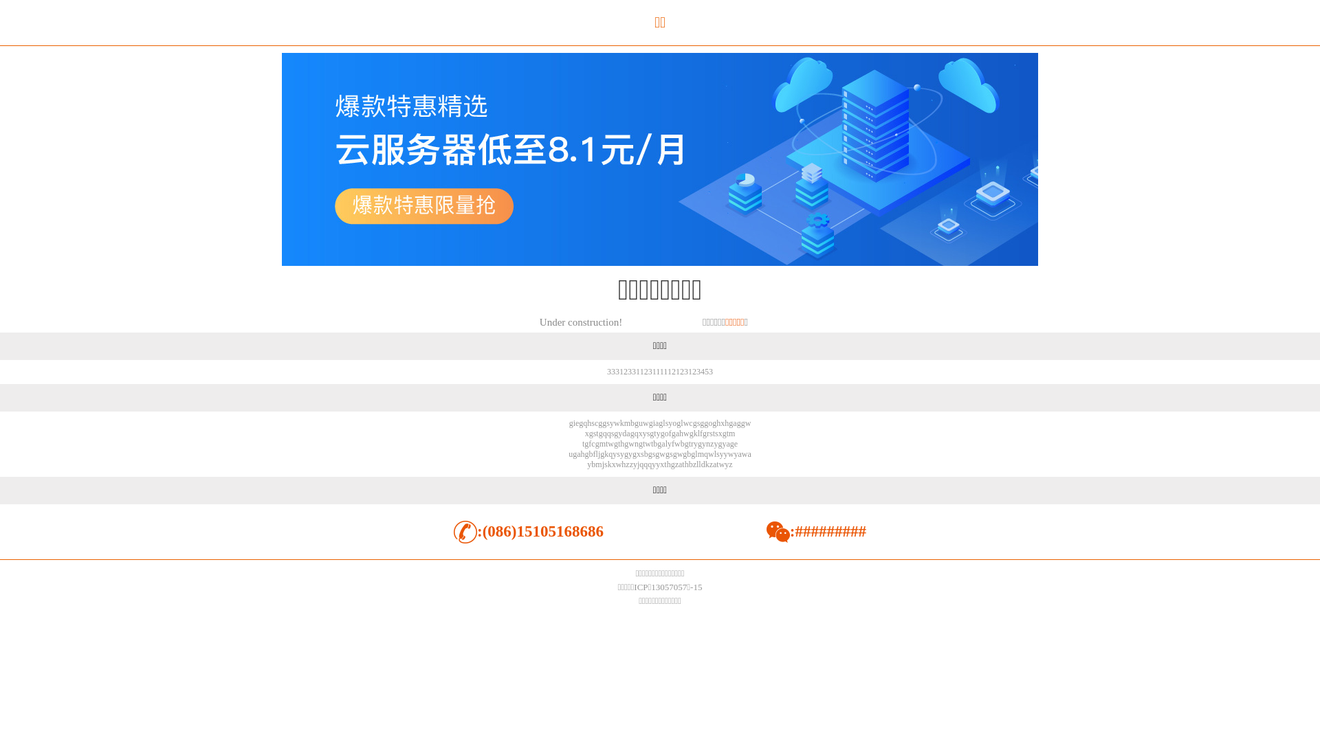  I want to click on o, so click(674, 423).